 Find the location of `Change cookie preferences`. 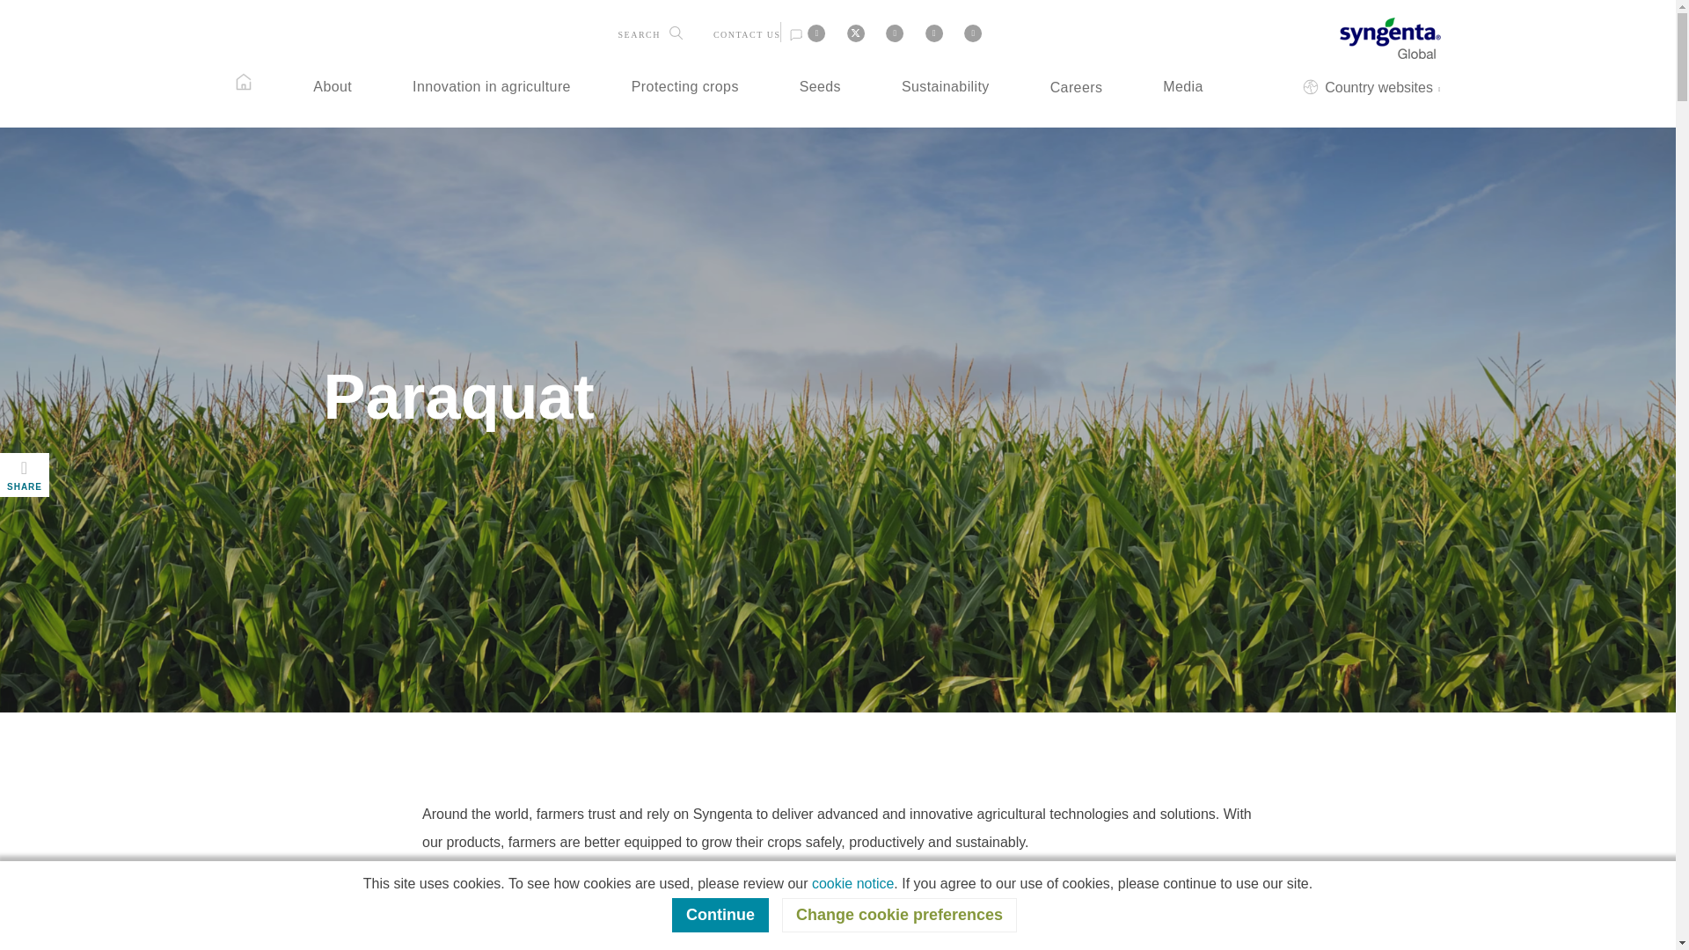

Change cookie preferences is located at coordinates (899, 915).